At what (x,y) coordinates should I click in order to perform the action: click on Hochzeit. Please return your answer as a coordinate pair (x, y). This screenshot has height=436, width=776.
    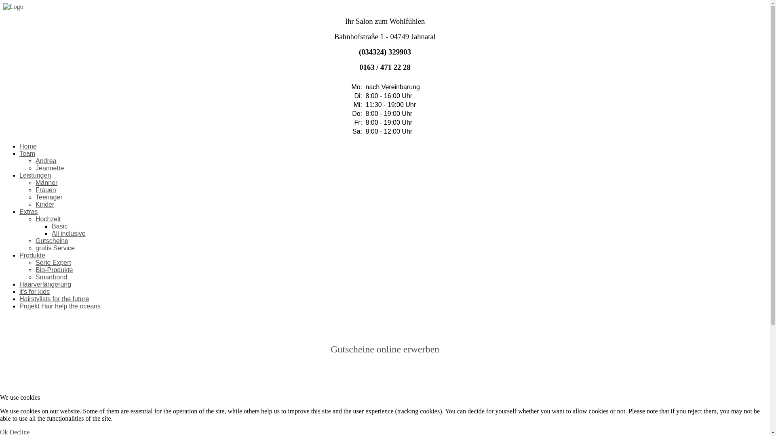
    Looking at the image, I should click on (48, 219).